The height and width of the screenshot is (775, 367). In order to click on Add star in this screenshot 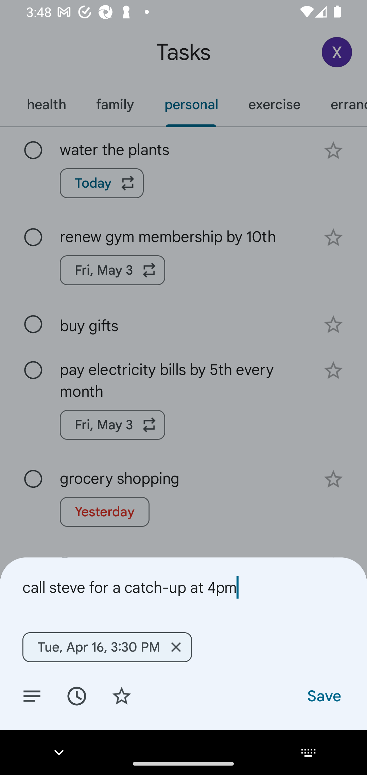, I will do `click(122, 695)`.